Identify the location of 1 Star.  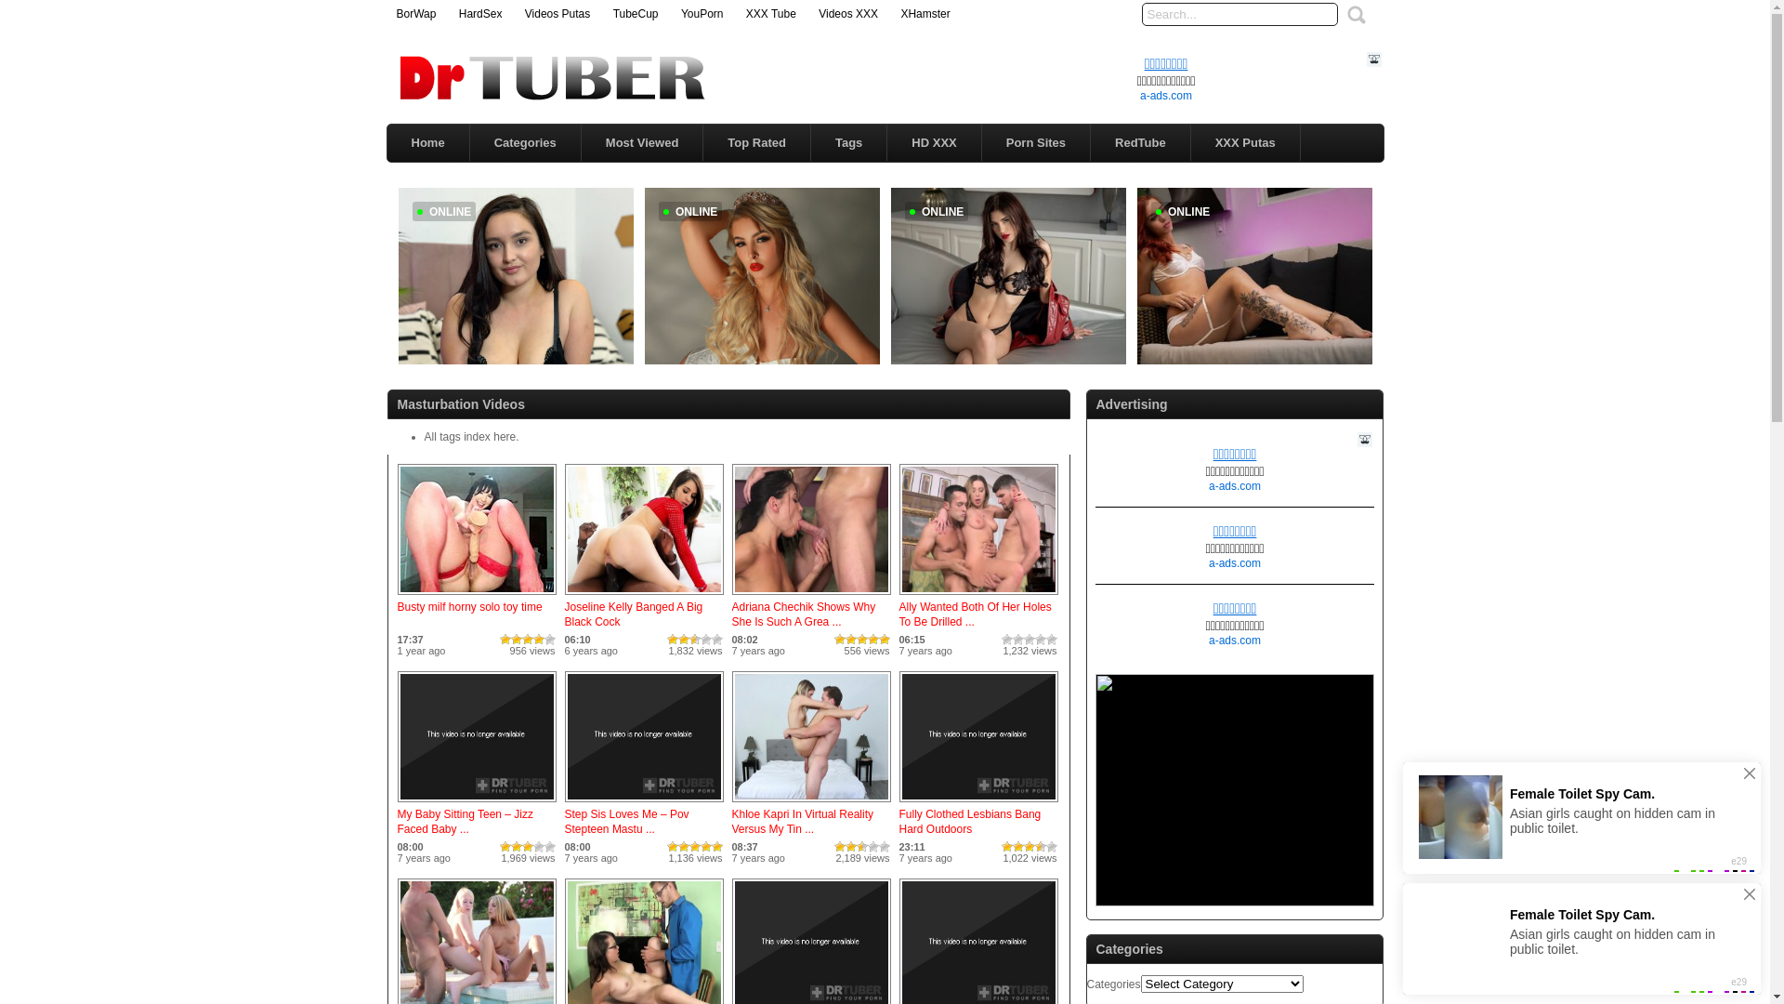
(840, 846).